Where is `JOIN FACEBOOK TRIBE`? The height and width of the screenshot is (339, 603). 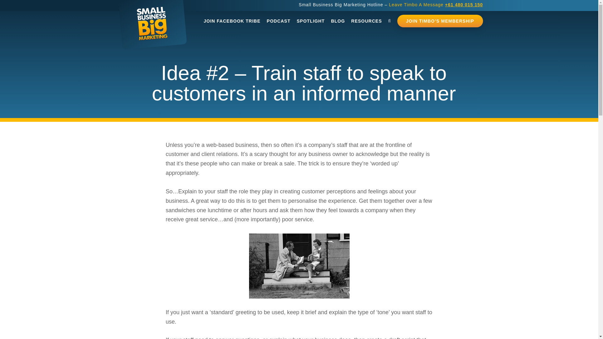 JOIN FACEBOOK TRIBE is located at coordinates (232, 21).